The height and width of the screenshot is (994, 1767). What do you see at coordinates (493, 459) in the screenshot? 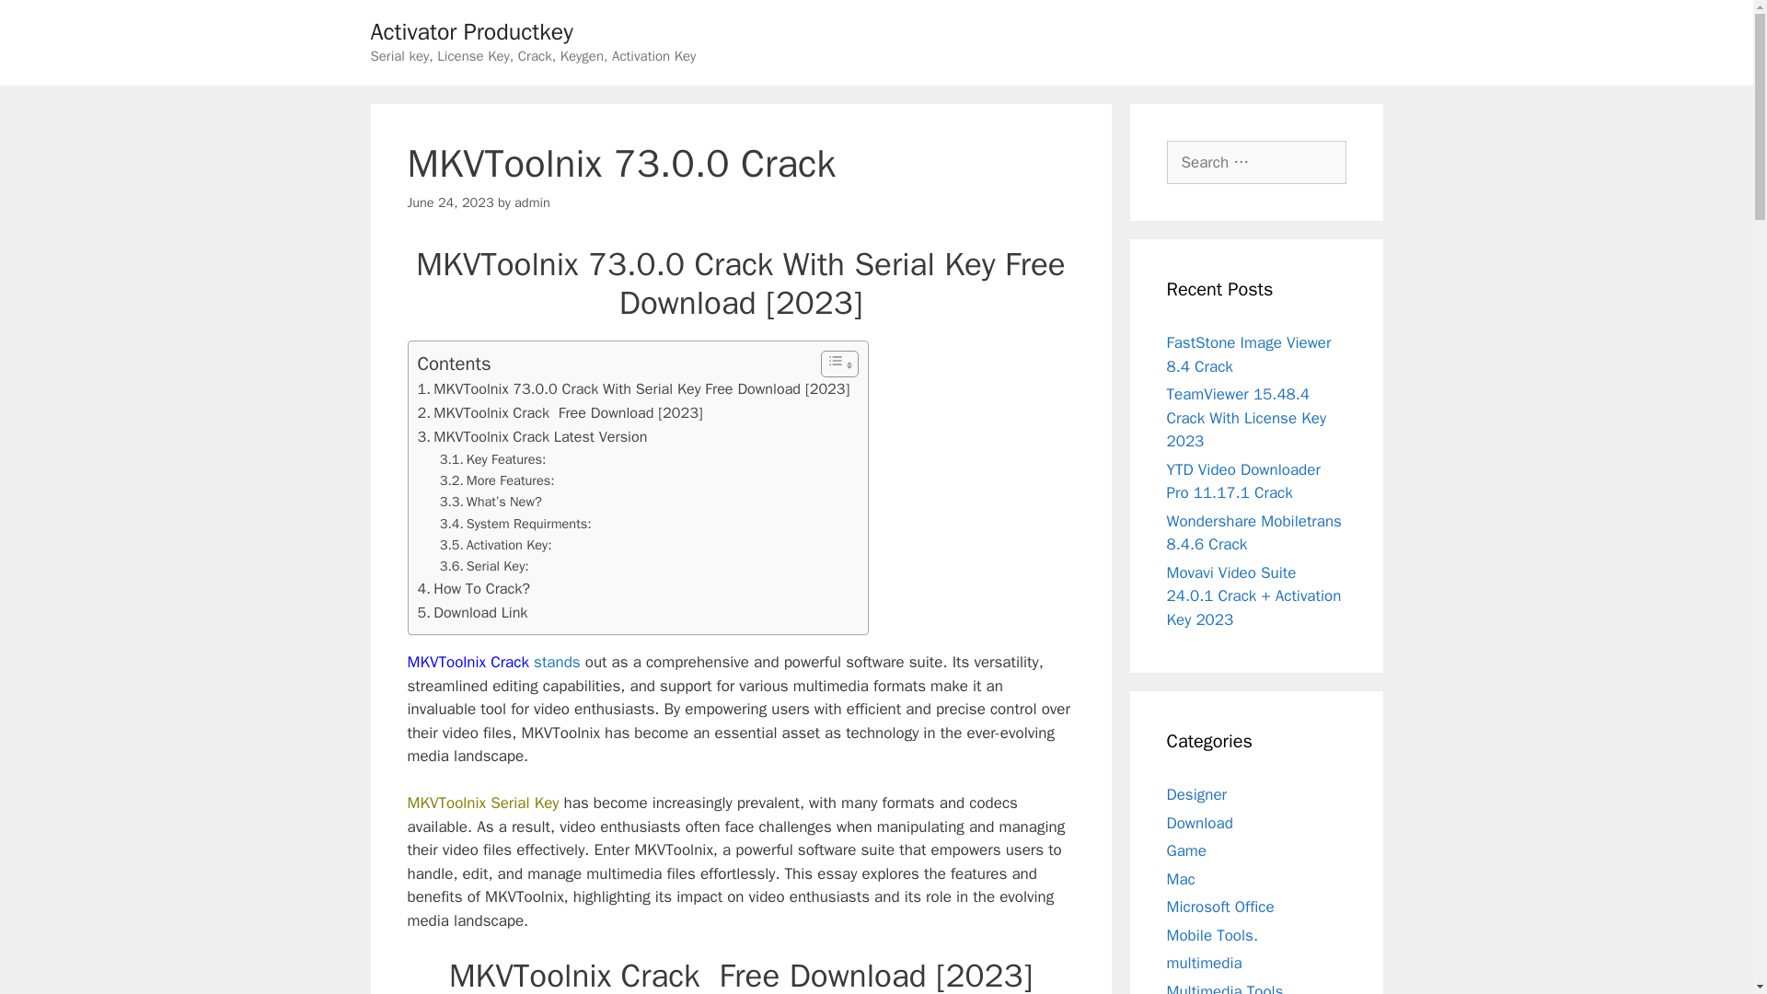
I see `Key Features:` at bounding box center [493, 459].